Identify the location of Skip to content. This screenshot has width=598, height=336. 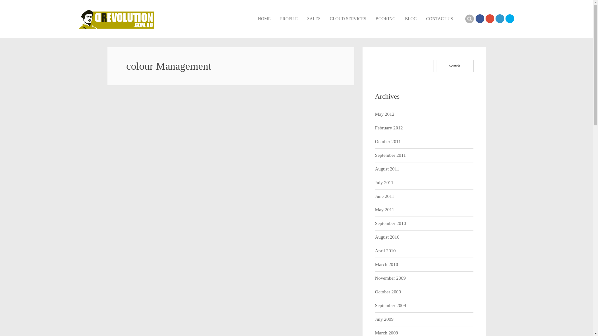
(258, 9).